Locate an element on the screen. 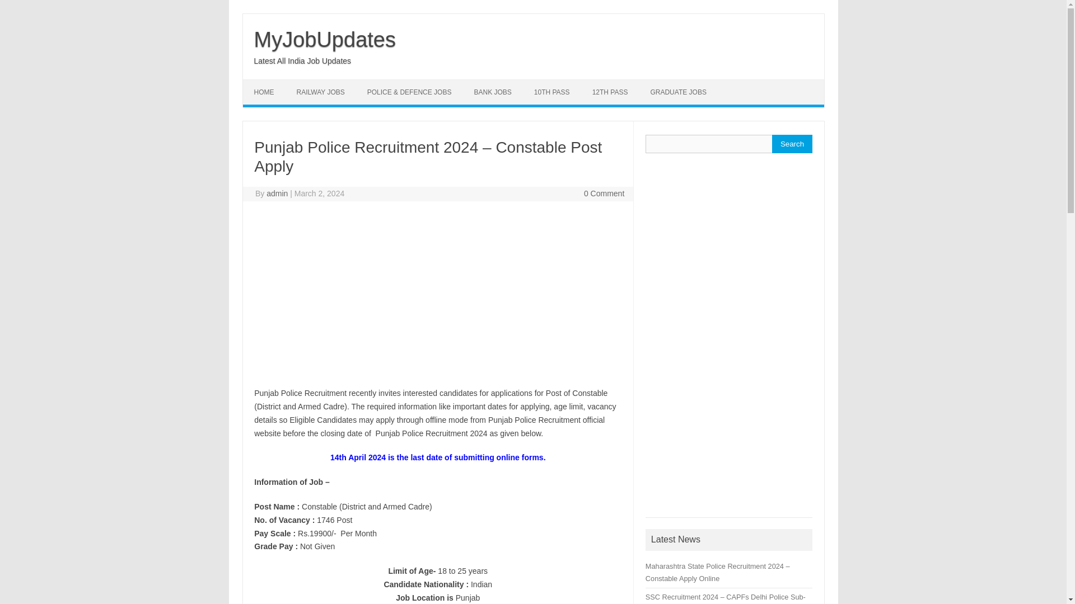  Latest All India Job Updates is located at coordinates (302, 60).